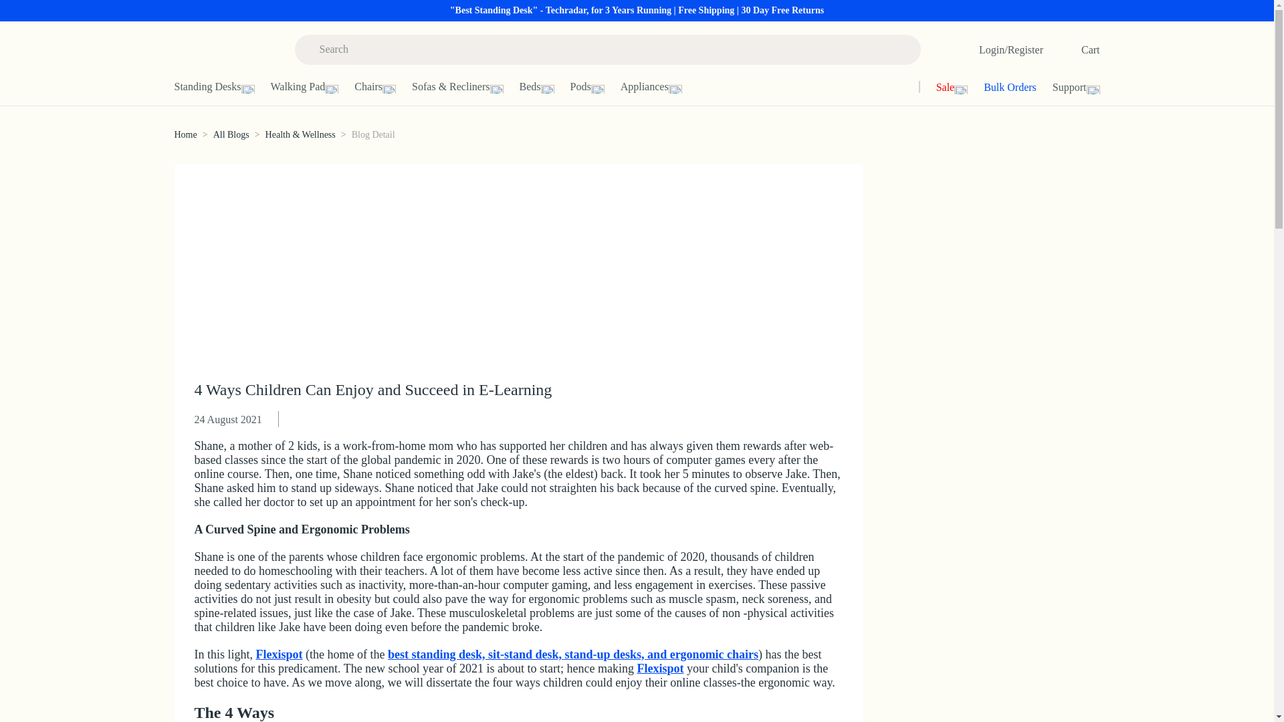  Describe the element at coordinates (231, 135) in the screenshot. I see `All Blogs` at that location.